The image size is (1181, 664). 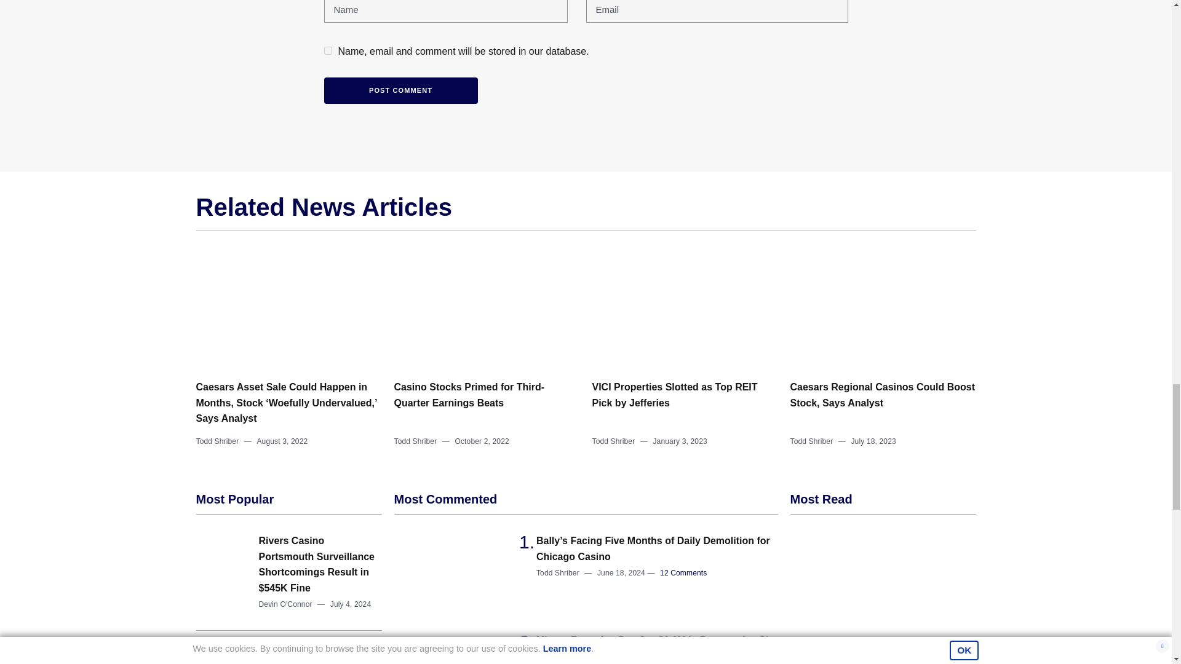 What do you see at coordinates (400, 90) in the screenshot?
I see `Post Comment` at bounding box center [400, 90].